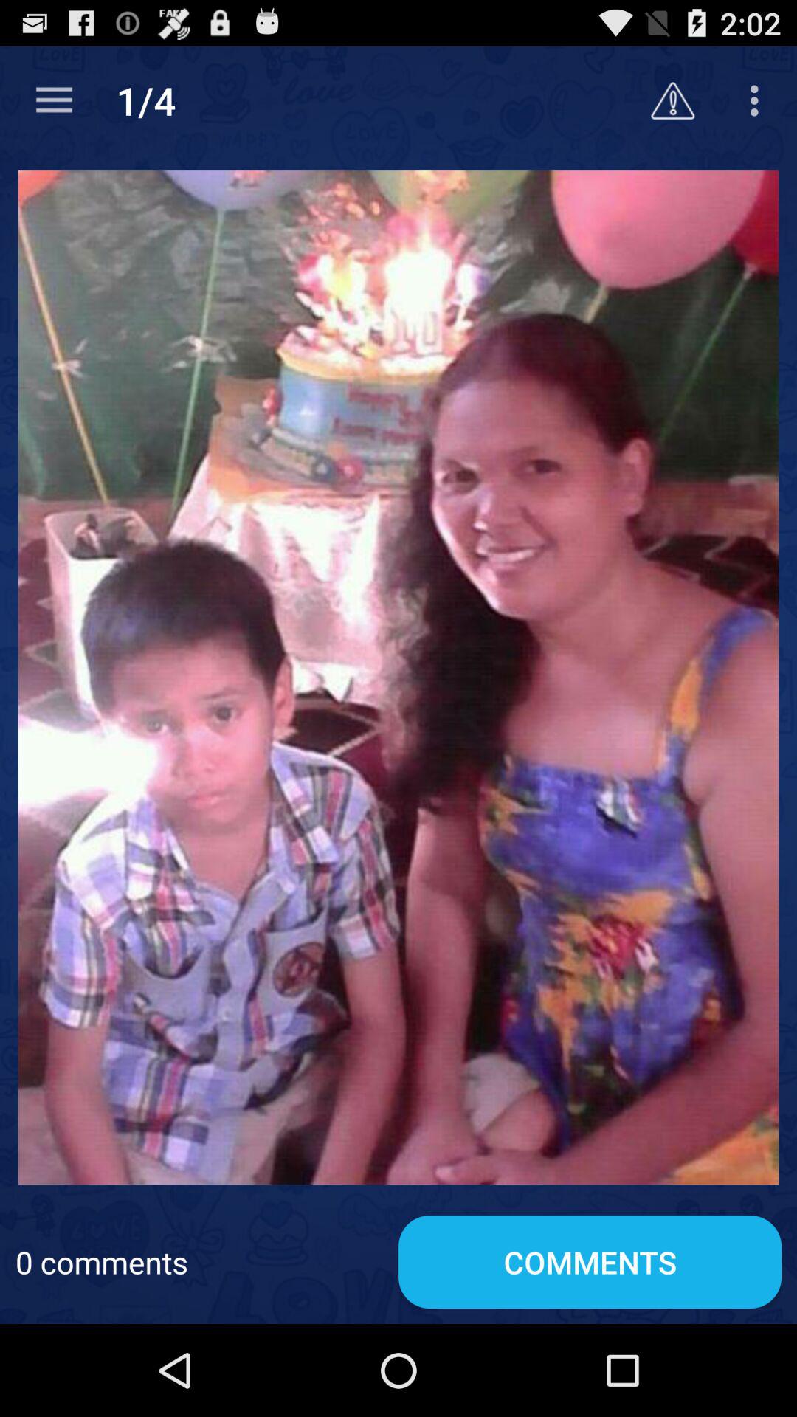  I want to click on choose the app to the right of the 1/4 icon, so click(673, 100).